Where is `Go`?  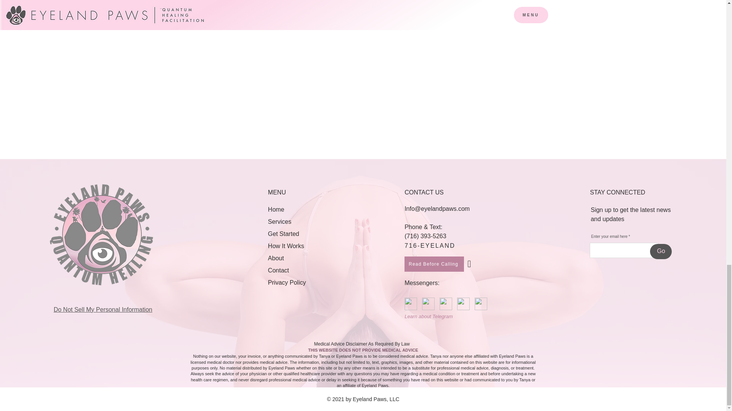
Go is located at coordinates (661, 252).